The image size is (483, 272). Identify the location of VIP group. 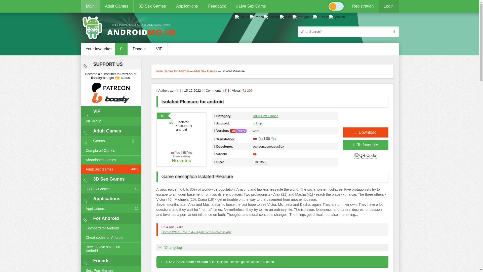
(111, 121).